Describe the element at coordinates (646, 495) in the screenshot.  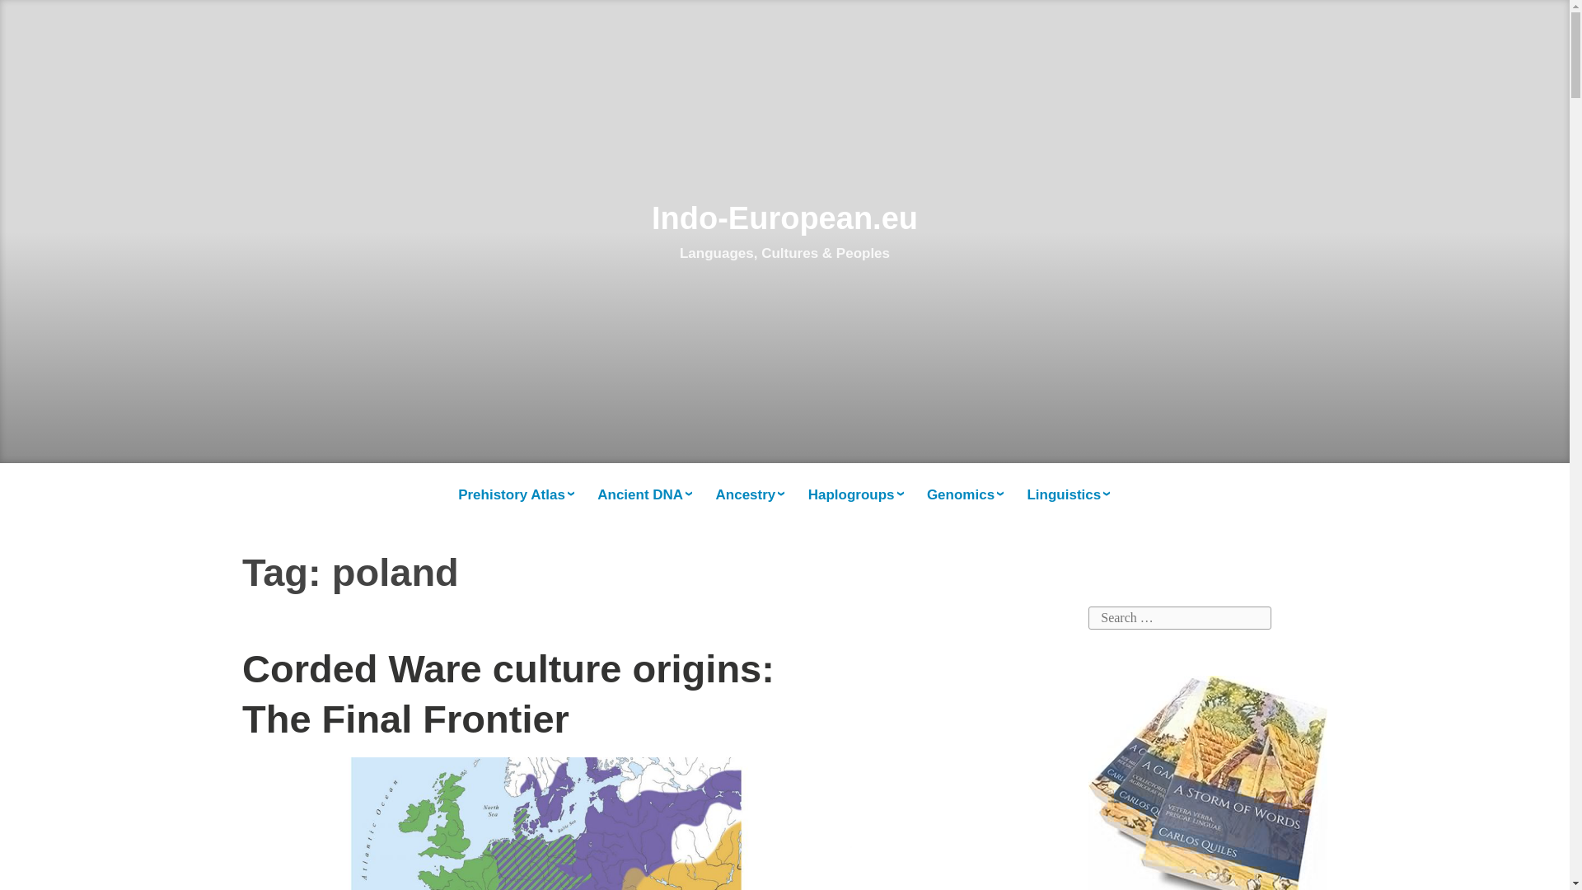
I see `Ancient DNA` at that location.